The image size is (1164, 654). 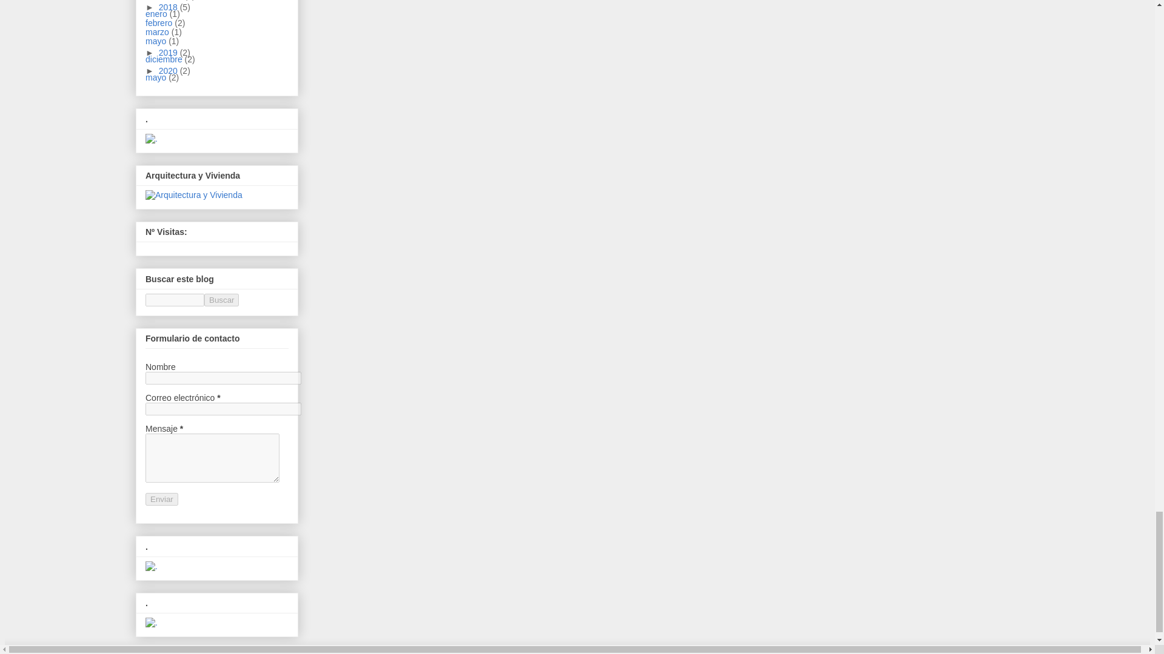 What do you see at coordinates (161, 499) in the screenshot?
I see `Enviar` at bounding box center [161, 499].